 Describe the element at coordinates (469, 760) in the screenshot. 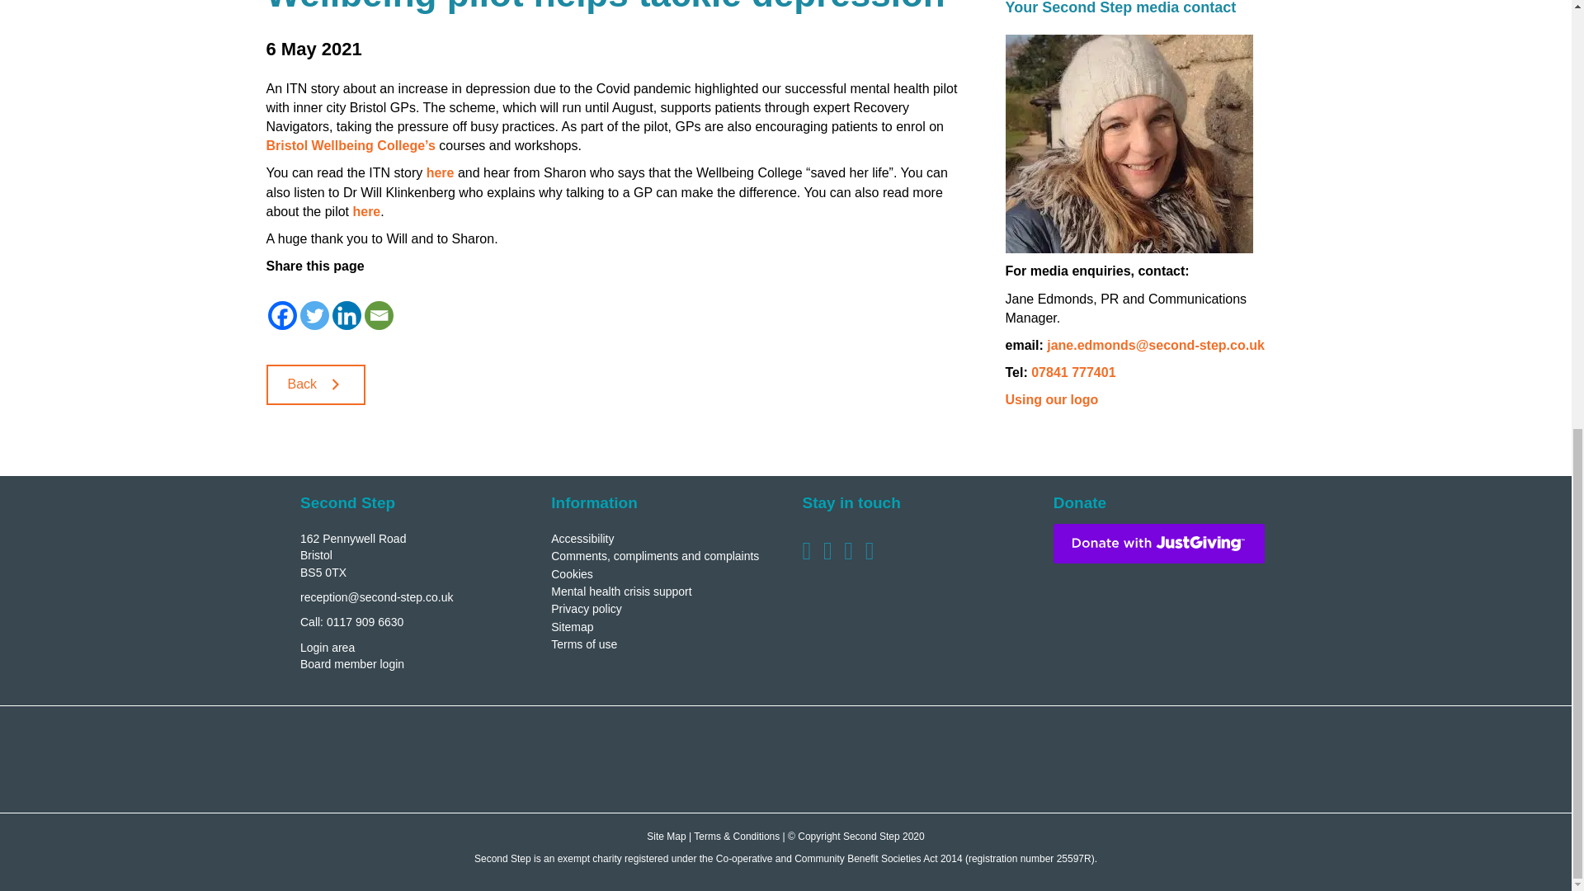

I see `HL Member - white` at that location.